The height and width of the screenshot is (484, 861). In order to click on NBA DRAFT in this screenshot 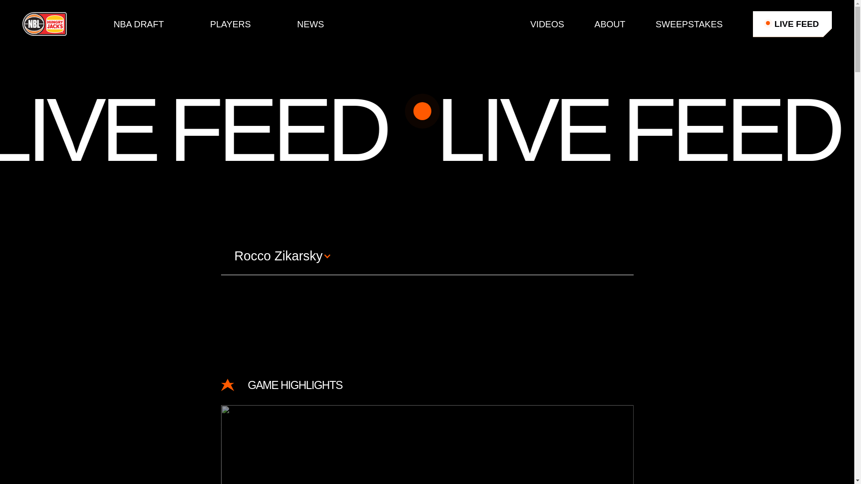, I will do `click(138, 24)`.